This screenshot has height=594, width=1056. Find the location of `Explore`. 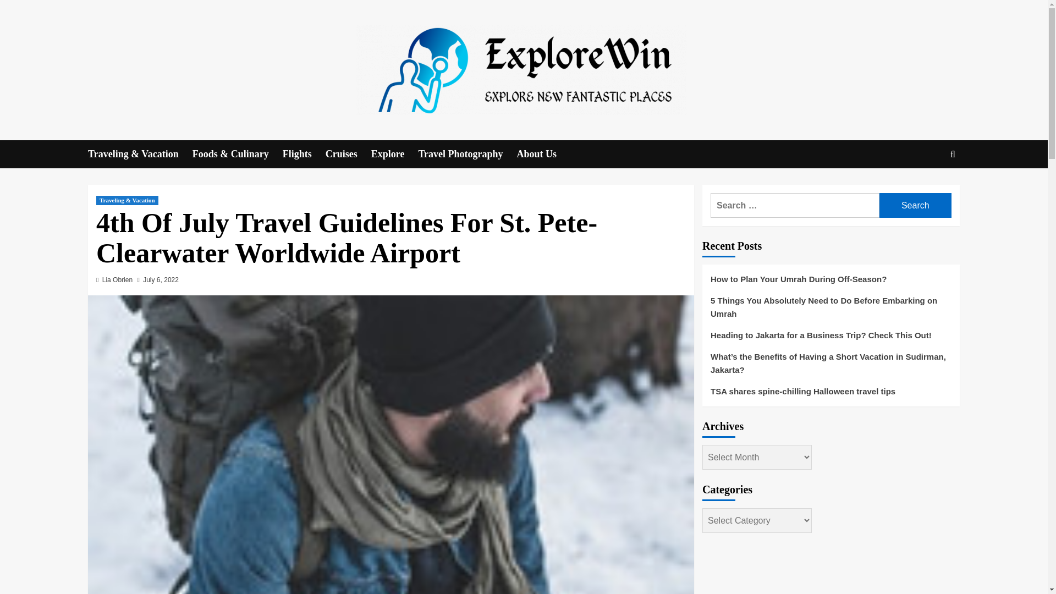

Explore is located at coordinates (395, 154).